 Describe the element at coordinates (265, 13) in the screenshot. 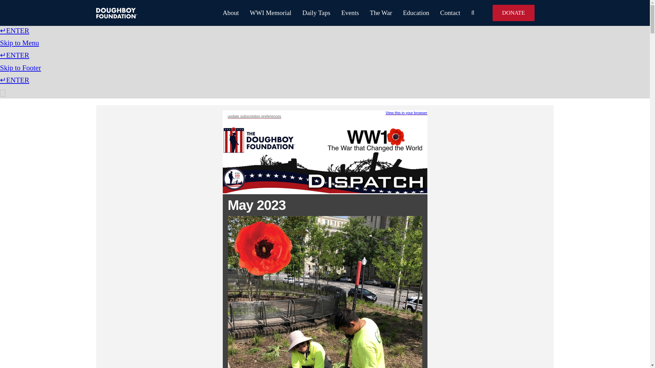

I see `WWI Memorial` at that location.